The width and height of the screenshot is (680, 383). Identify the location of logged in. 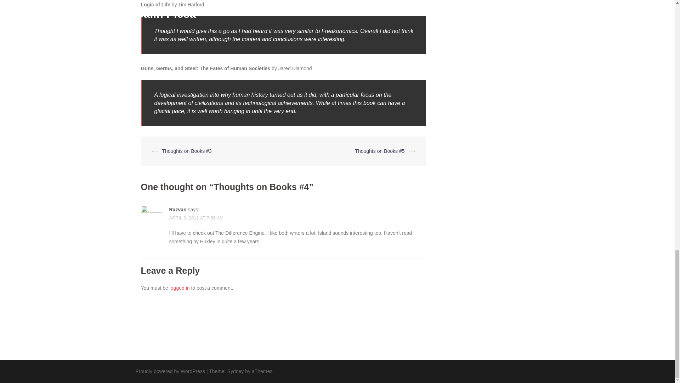
(179, 288).